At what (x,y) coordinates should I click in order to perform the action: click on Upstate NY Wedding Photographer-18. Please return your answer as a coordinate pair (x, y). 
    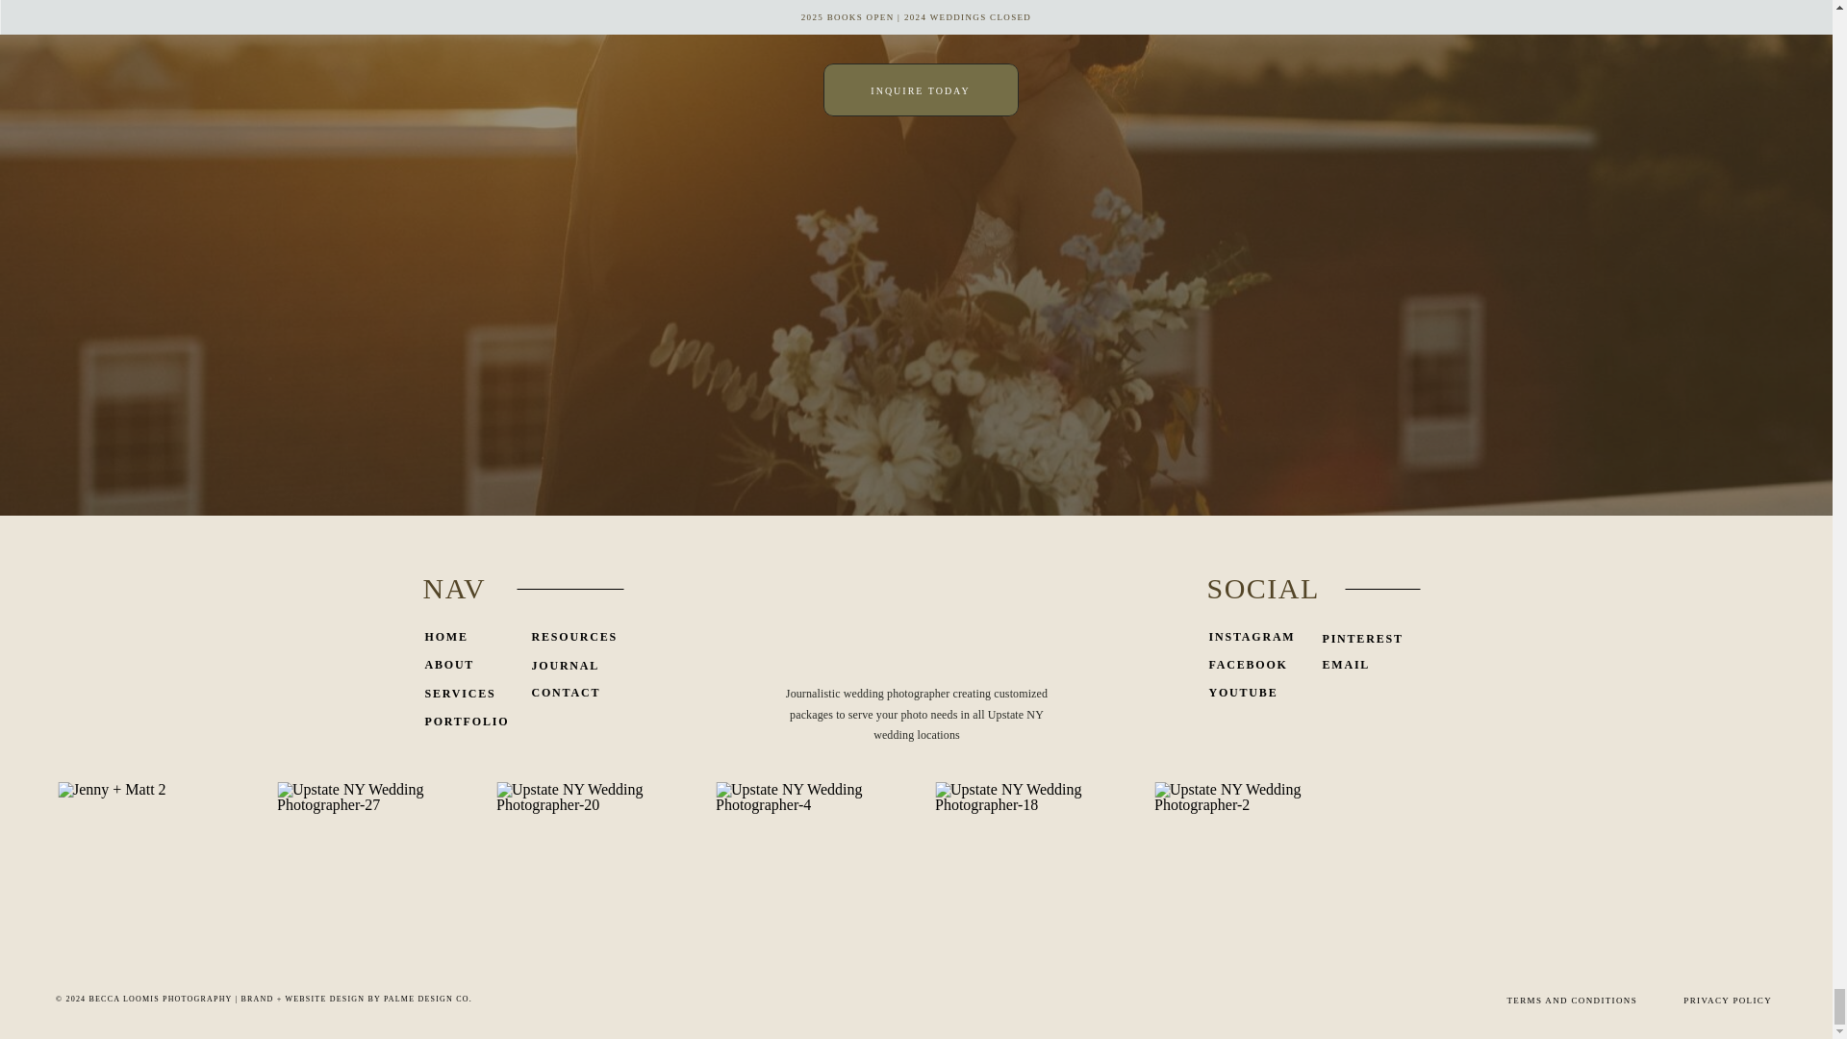
    Looking at the image, I should click on (1022, 870).